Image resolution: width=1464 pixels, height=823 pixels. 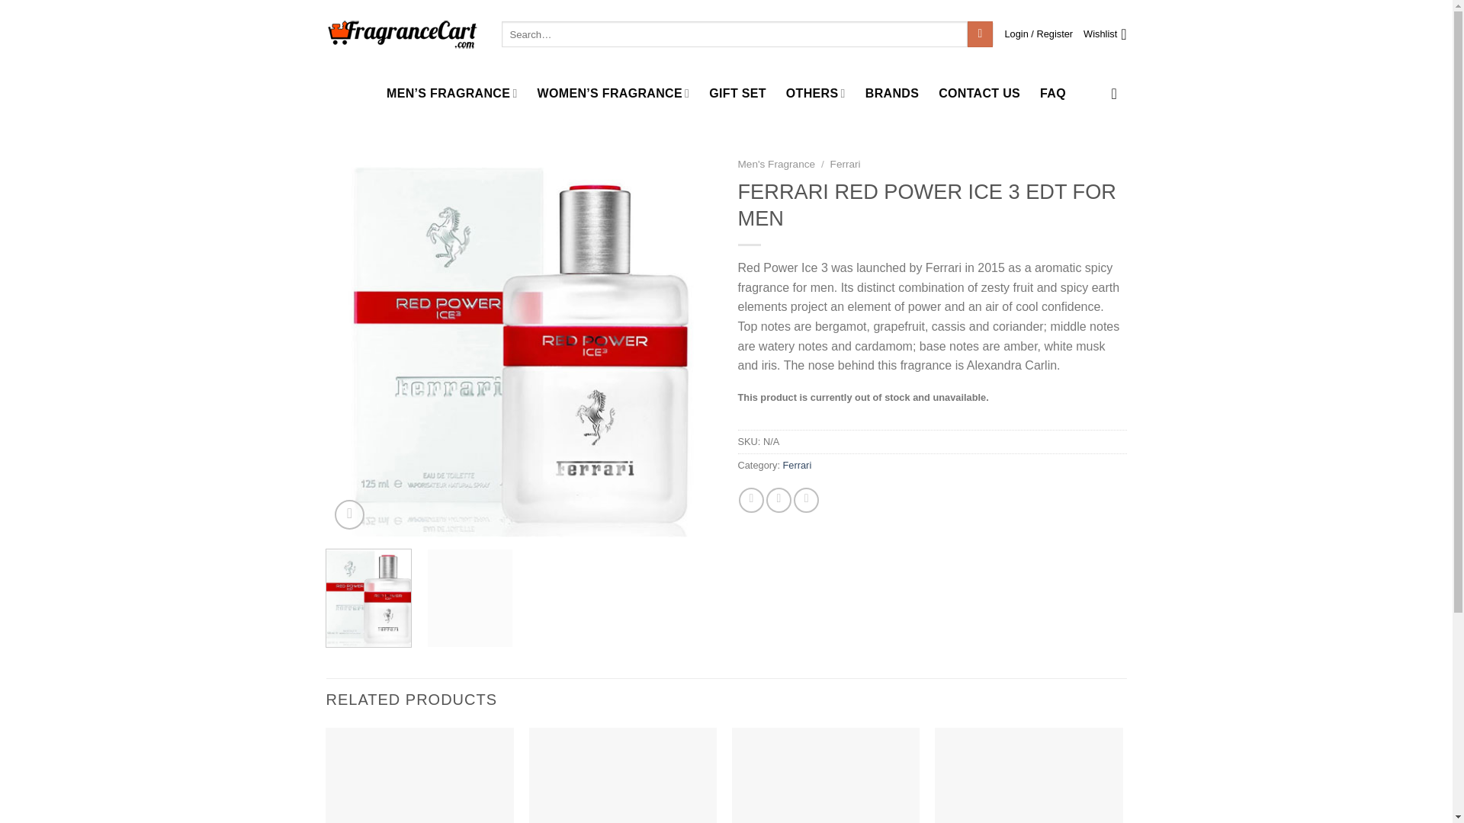 I want to click on CONTACT US, so click(x=979, y=93).